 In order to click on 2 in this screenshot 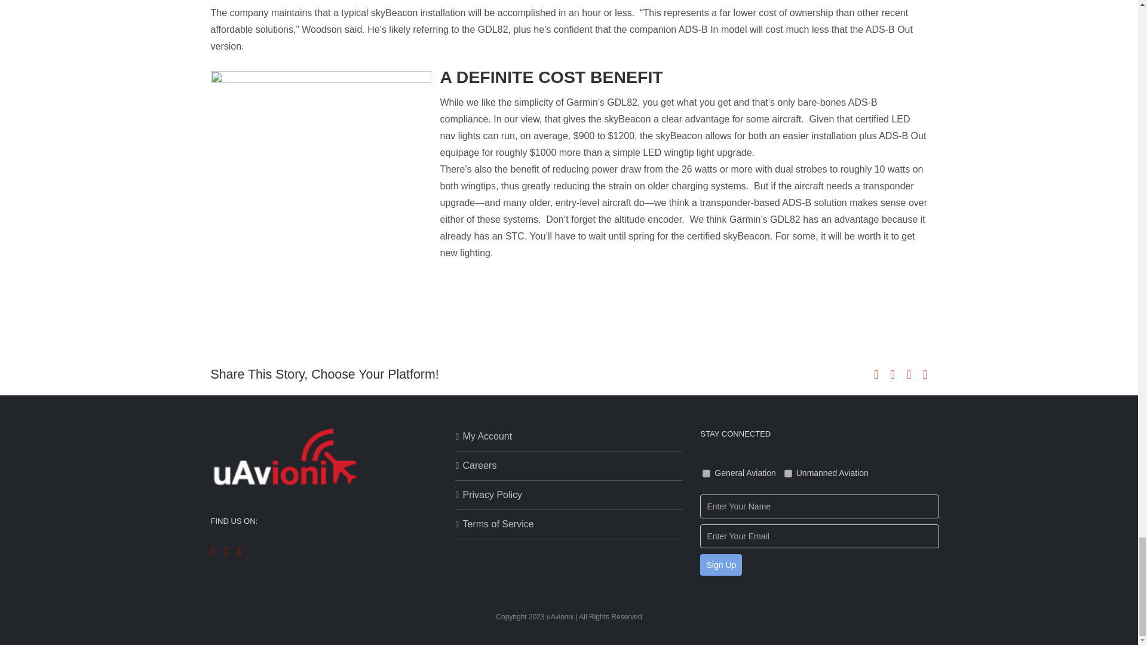, I will do `click(789, 474)`.